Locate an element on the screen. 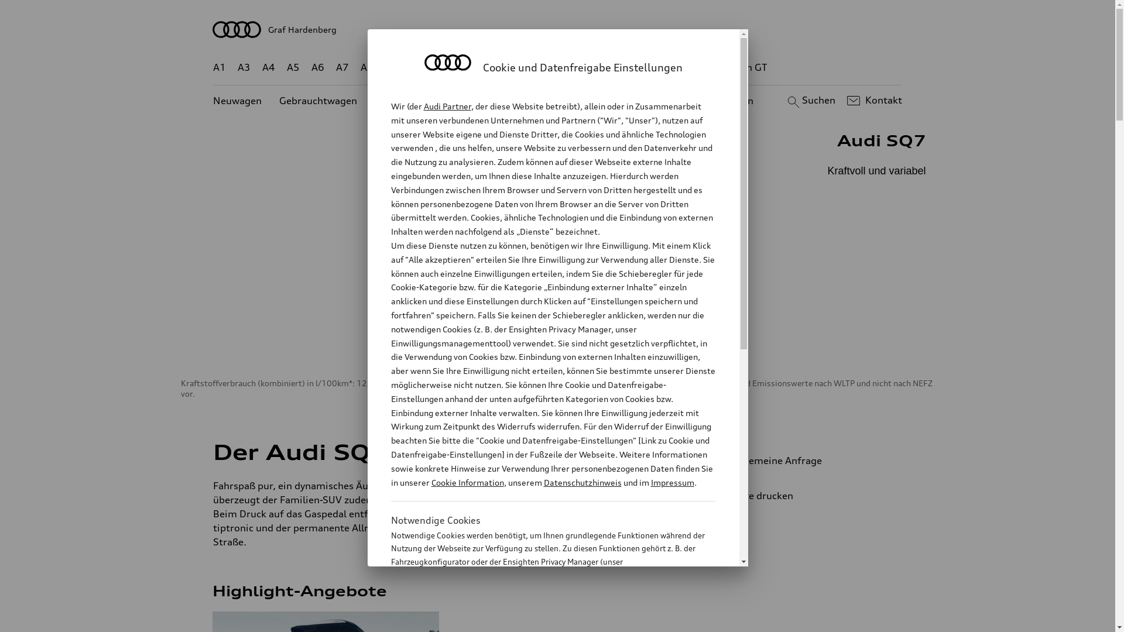 This screenshot has width=1124, height=632. Suchen is located at coordinates (810, 101).